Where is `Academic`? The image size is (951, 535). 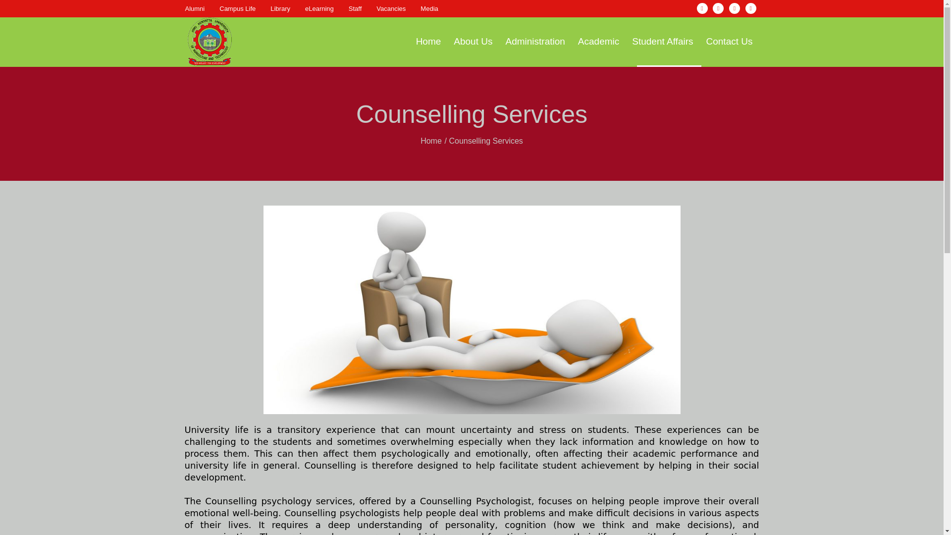
Academic is located at coordinates (598, 42).